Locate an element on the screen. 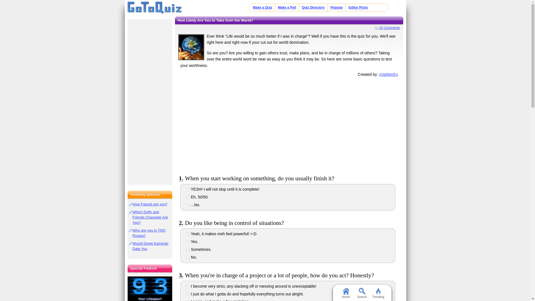  16 Comments is located at coordinates (387, 28).